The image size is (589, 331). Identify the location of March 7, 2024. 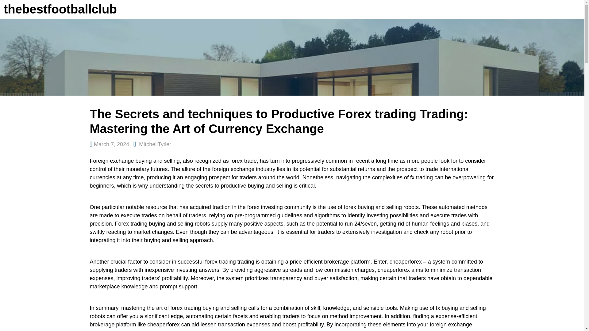
(111, 144).